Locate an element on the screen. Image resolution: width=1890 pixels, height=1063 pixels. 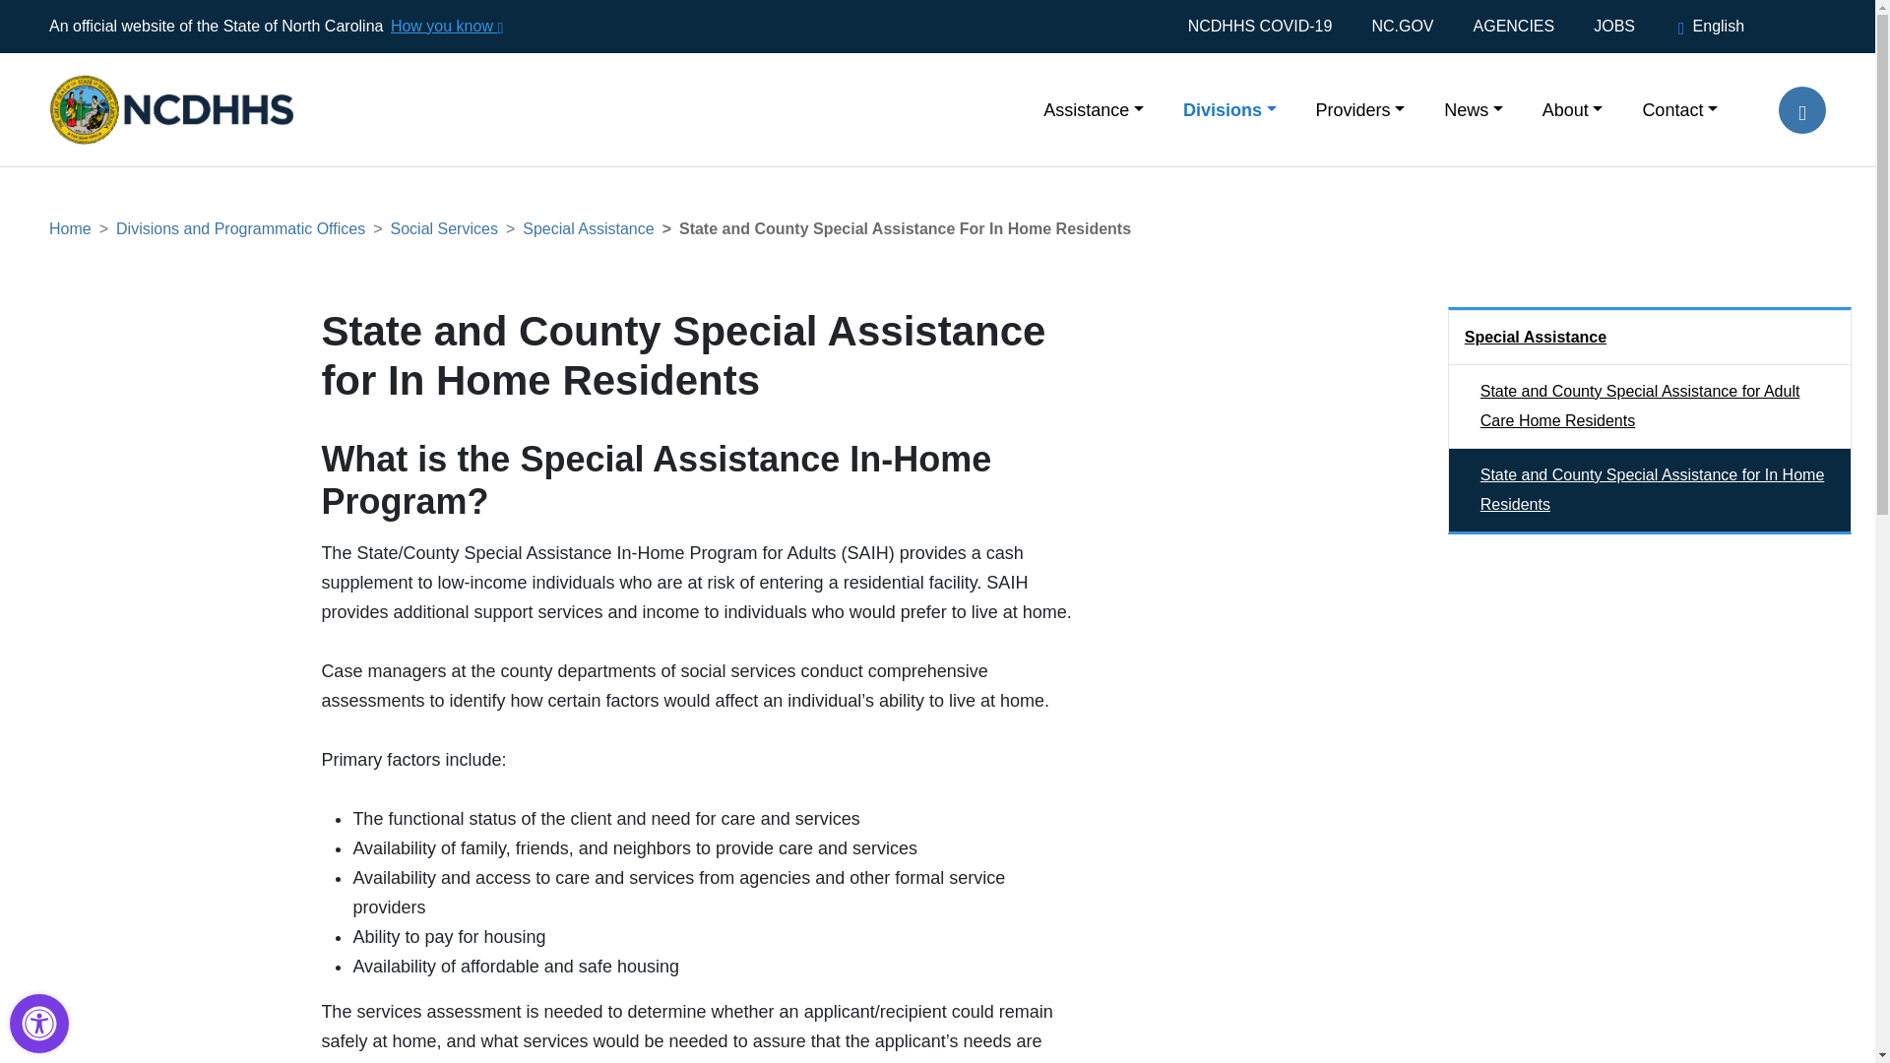
NC.GOV is located at coordinates (1402, 26).